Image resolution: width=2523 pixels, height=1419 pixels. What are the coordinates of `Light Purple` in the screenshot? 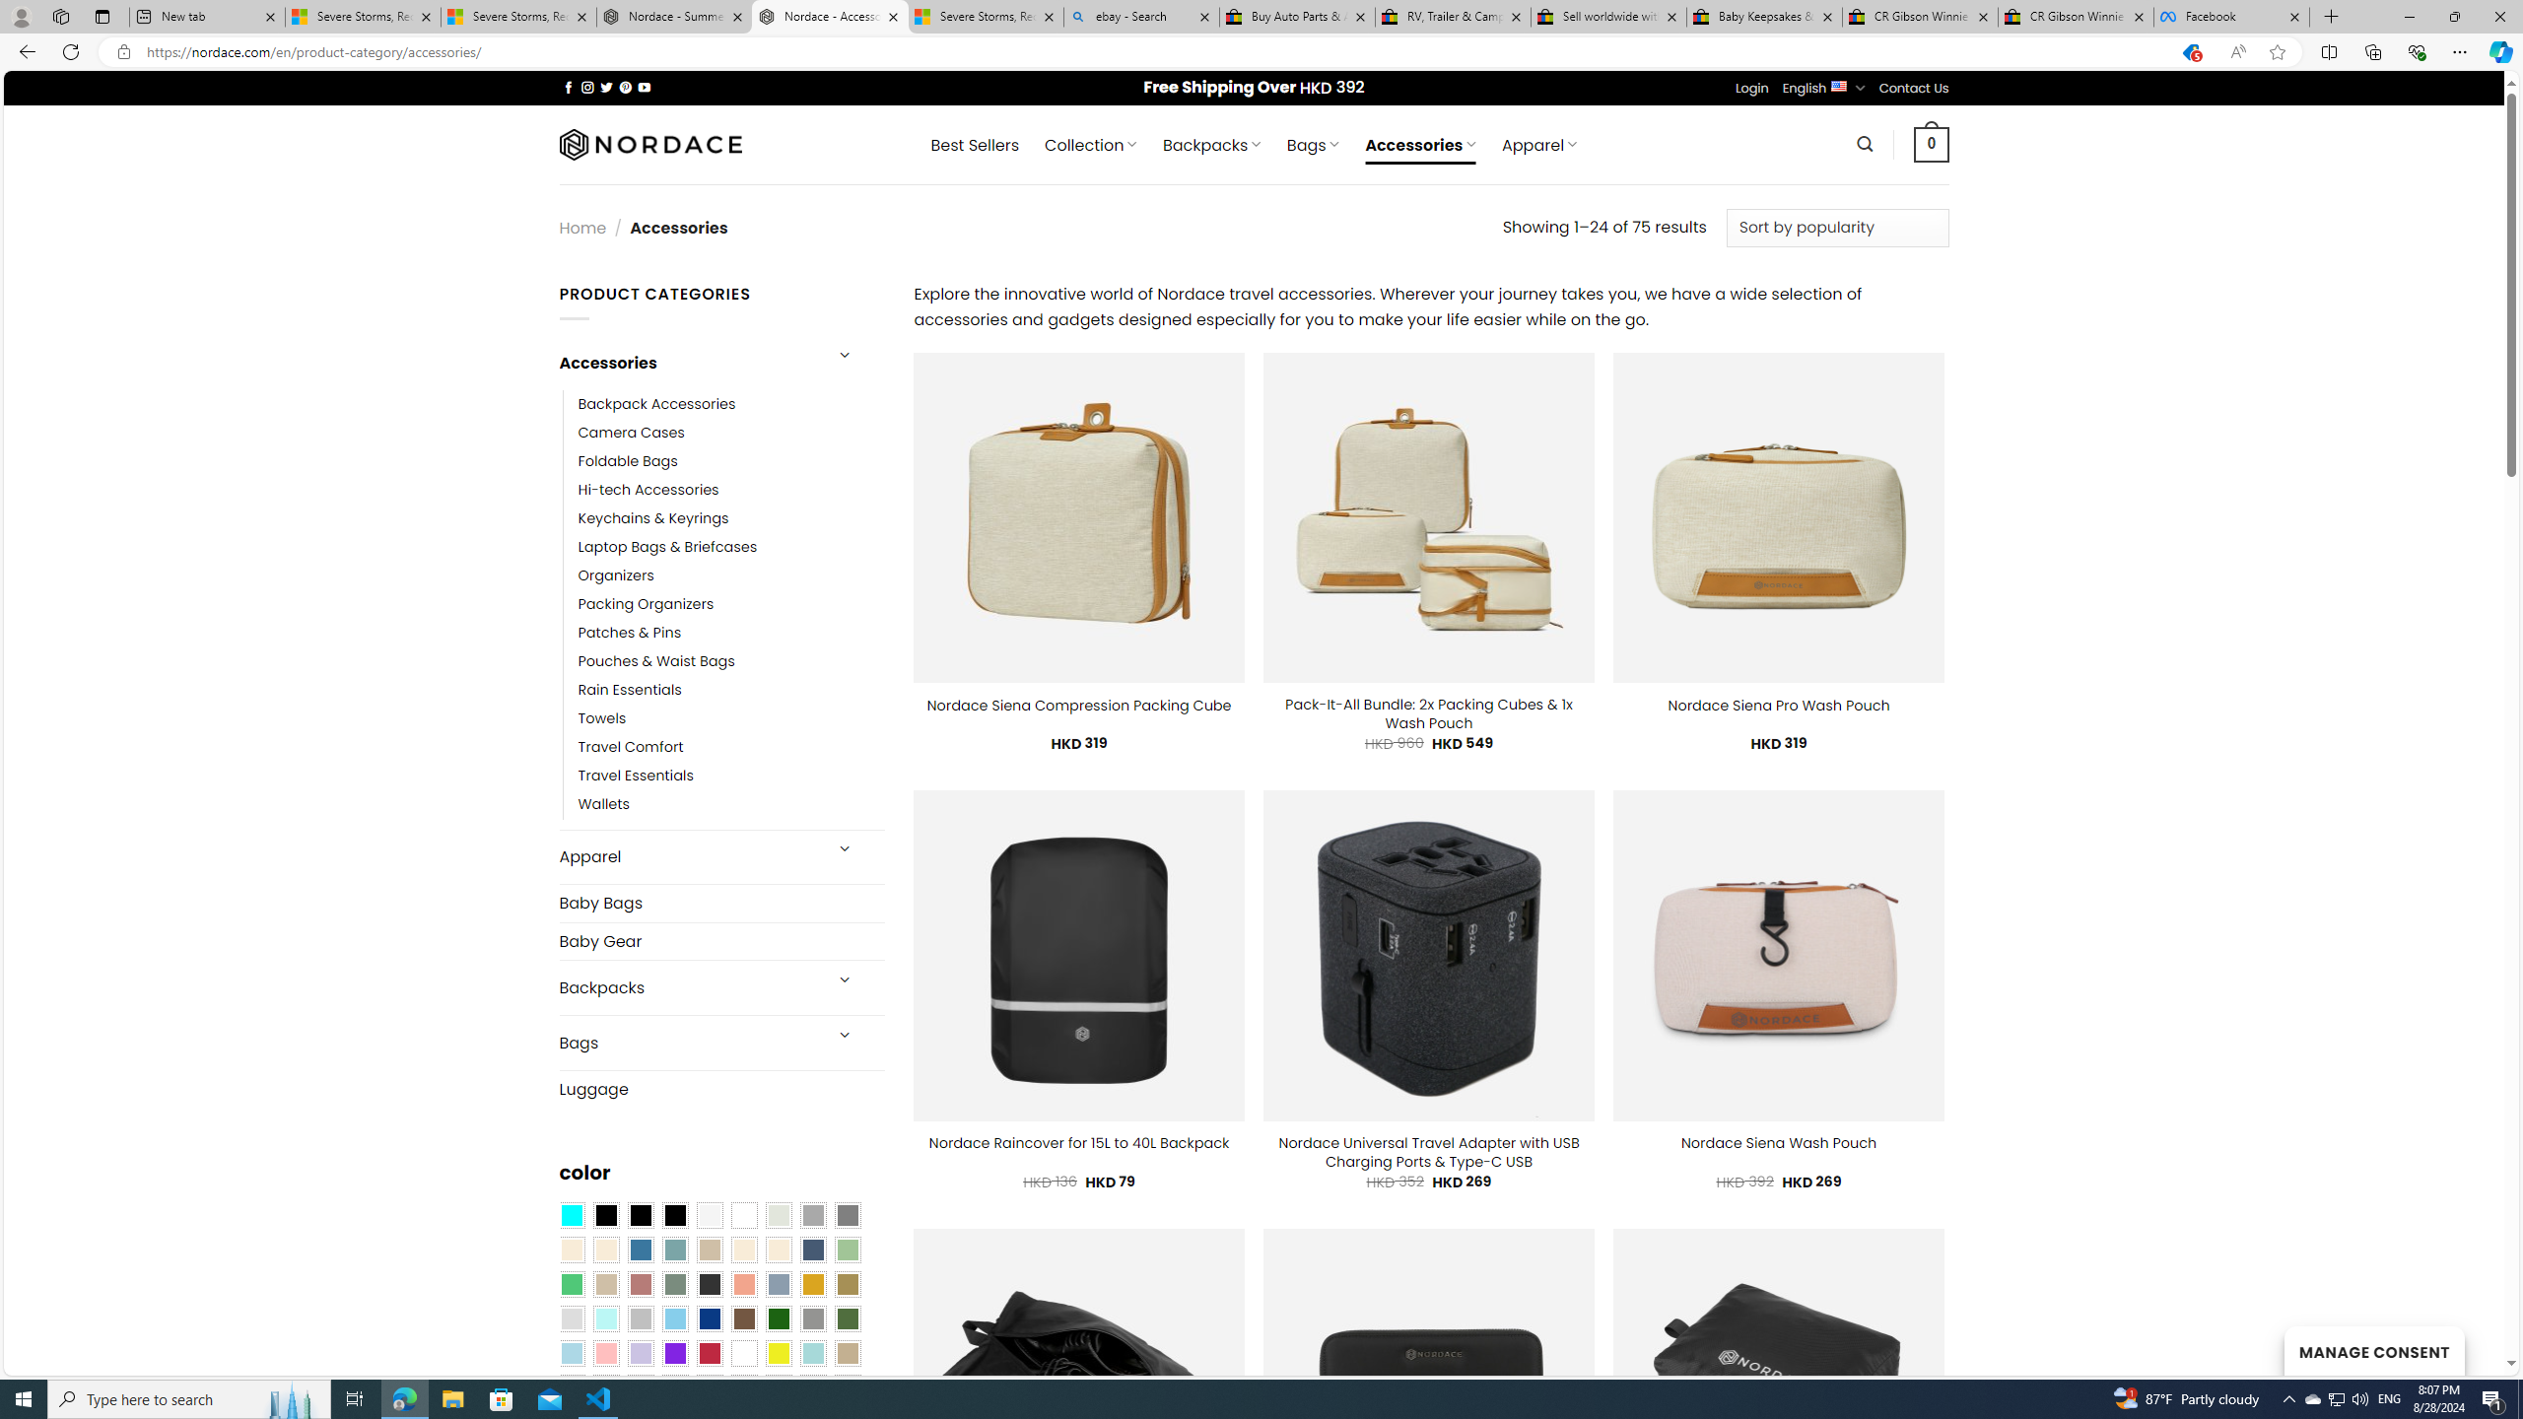 It's located at (641, 1353).